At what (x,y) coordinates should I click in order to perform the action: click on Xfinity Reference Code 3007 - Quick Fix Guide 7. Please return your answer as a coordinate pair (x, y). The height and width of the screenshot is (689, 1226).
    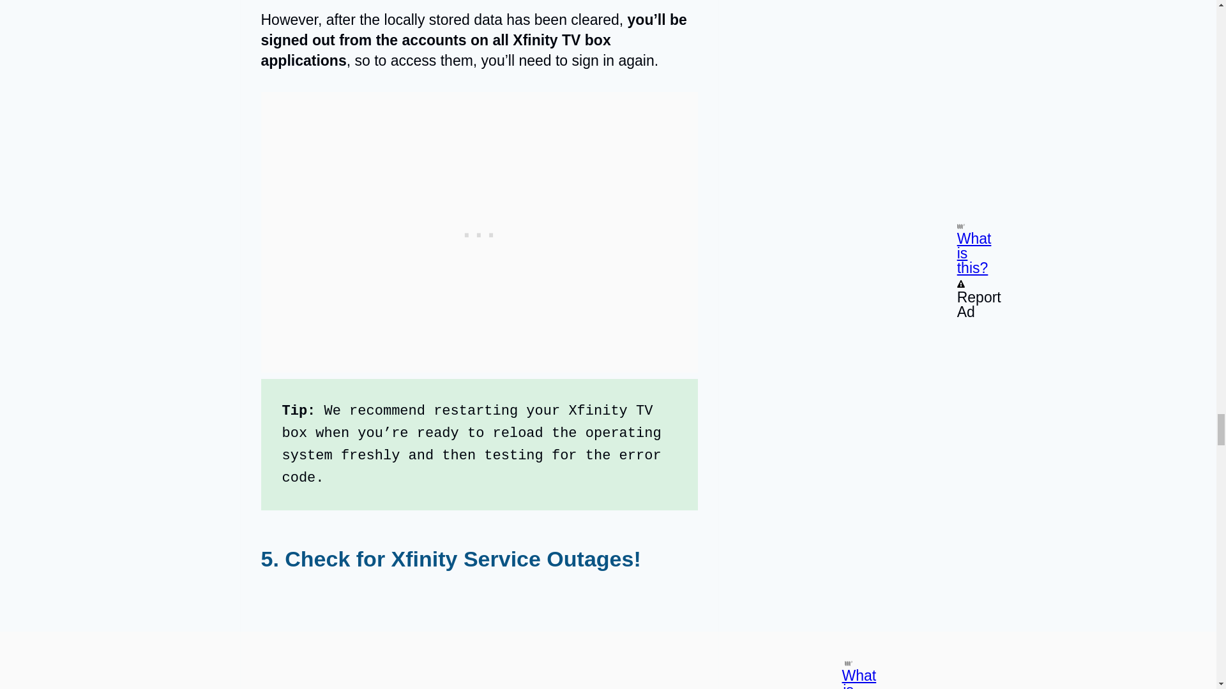
    Looking at the image, I should click on (479, 638).